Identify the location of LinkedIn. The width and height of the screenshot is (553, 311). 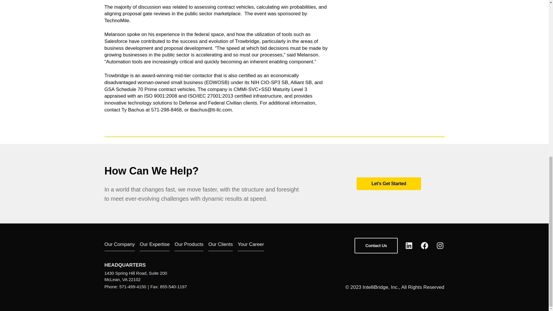
(408, 246).